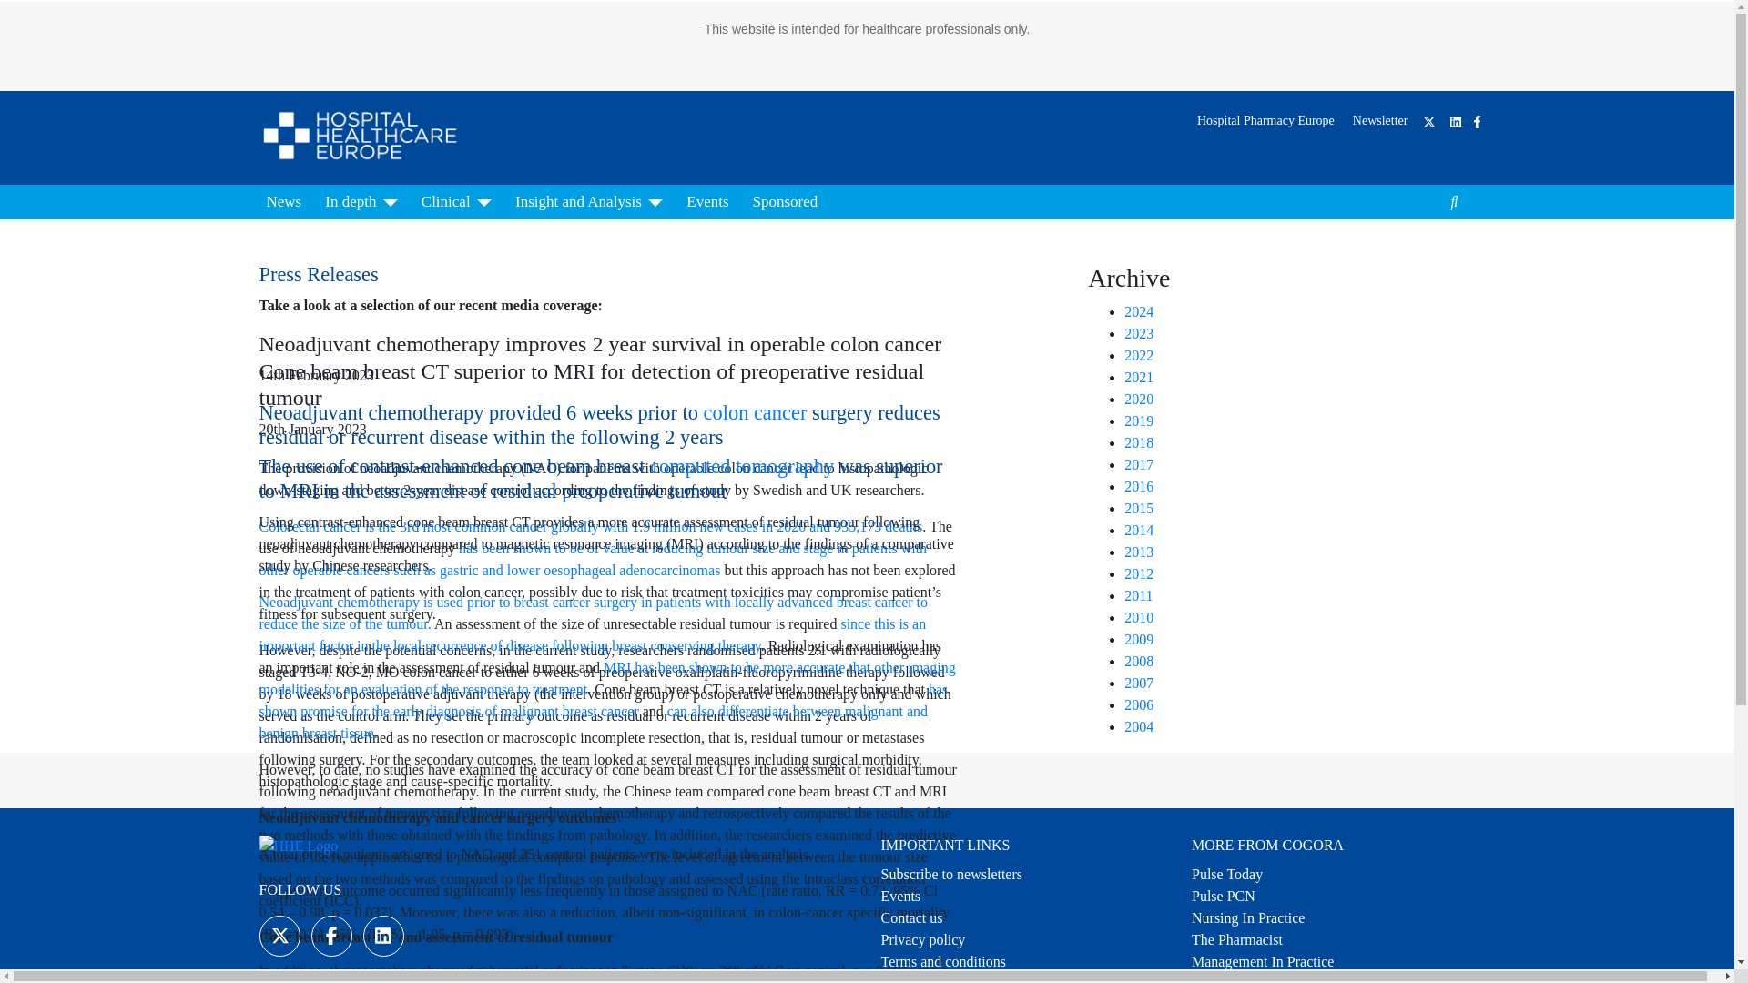  I want to click on Events, so click(707, 202).